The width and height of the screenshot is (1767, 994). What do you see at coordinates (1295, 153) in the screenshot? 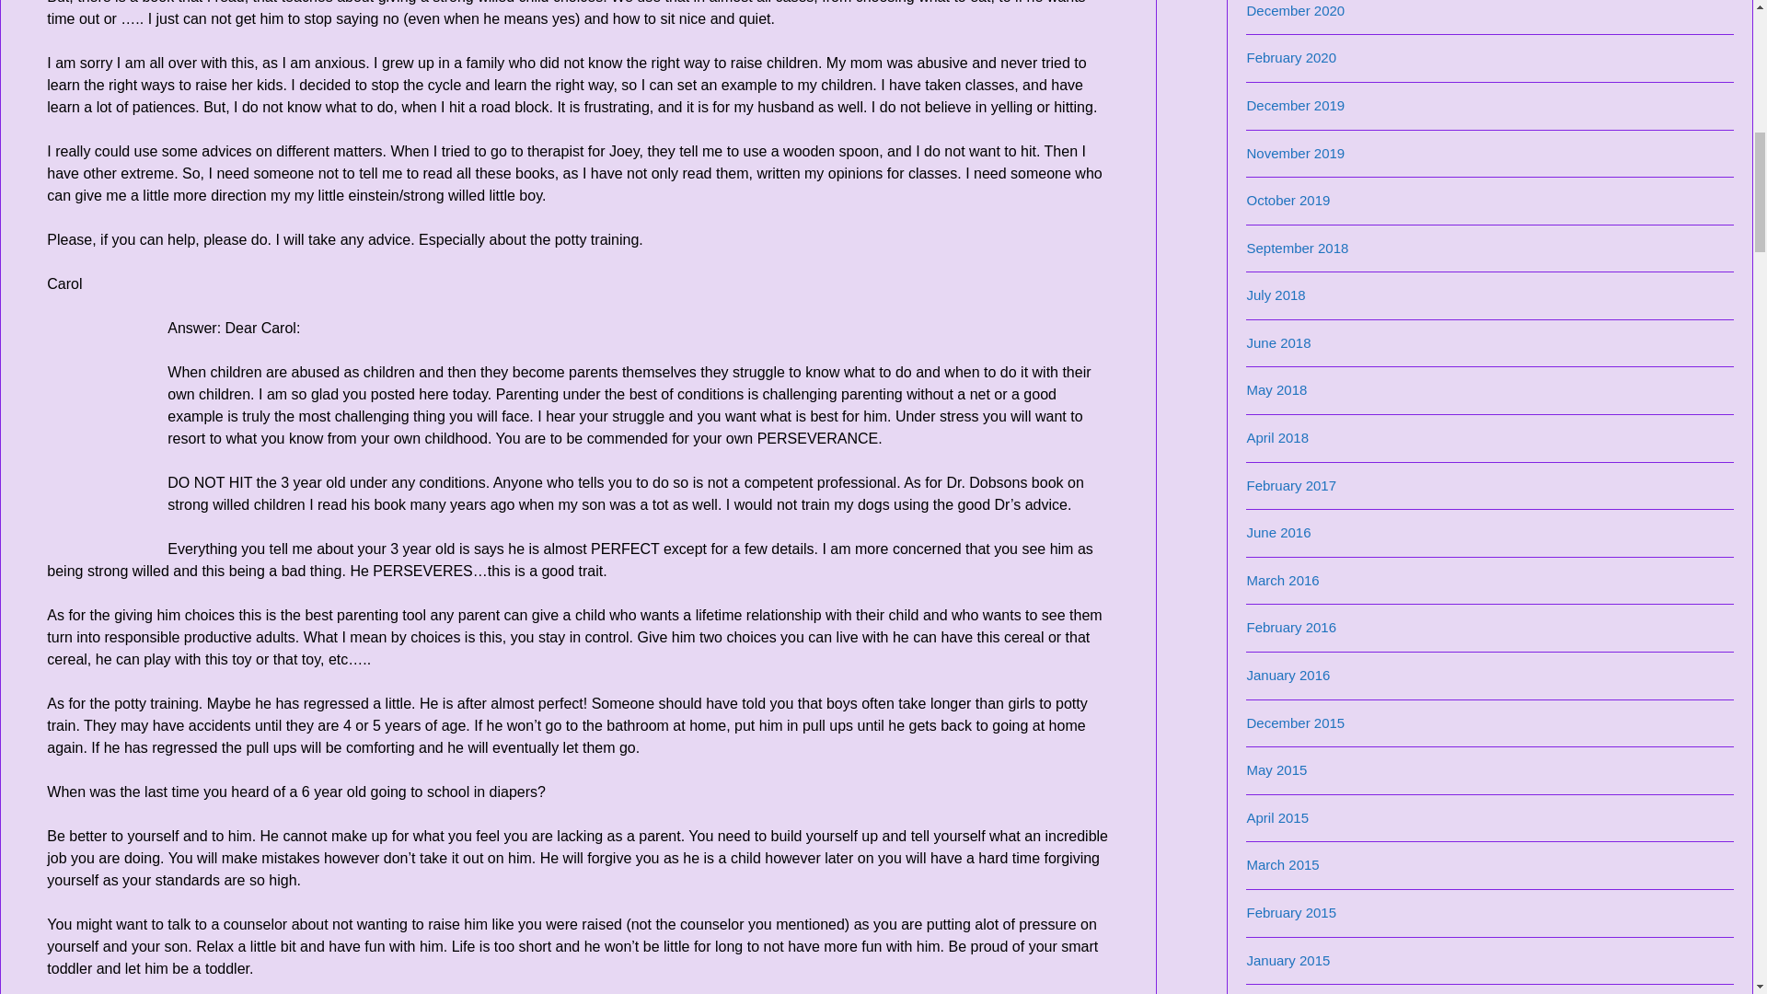
I see `November 2019` at bounding box center [1295, 153].